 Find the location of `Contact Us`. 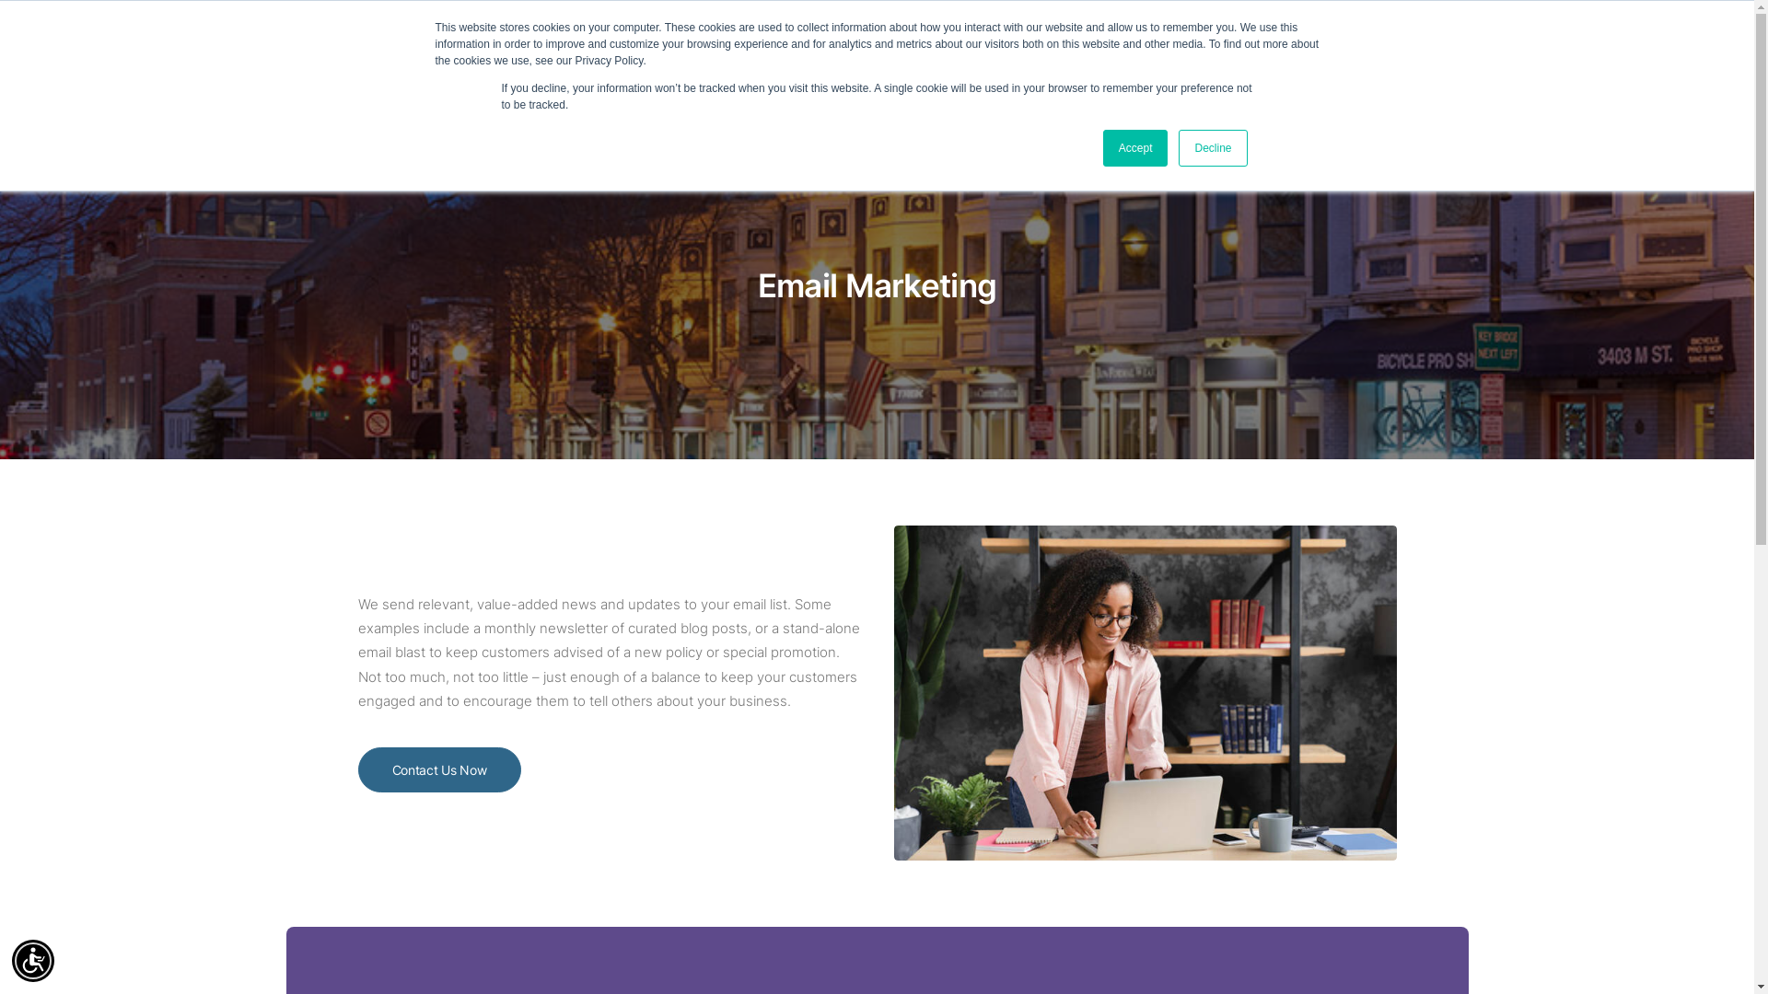

Contact Us is located at coordinates (1652, 56).